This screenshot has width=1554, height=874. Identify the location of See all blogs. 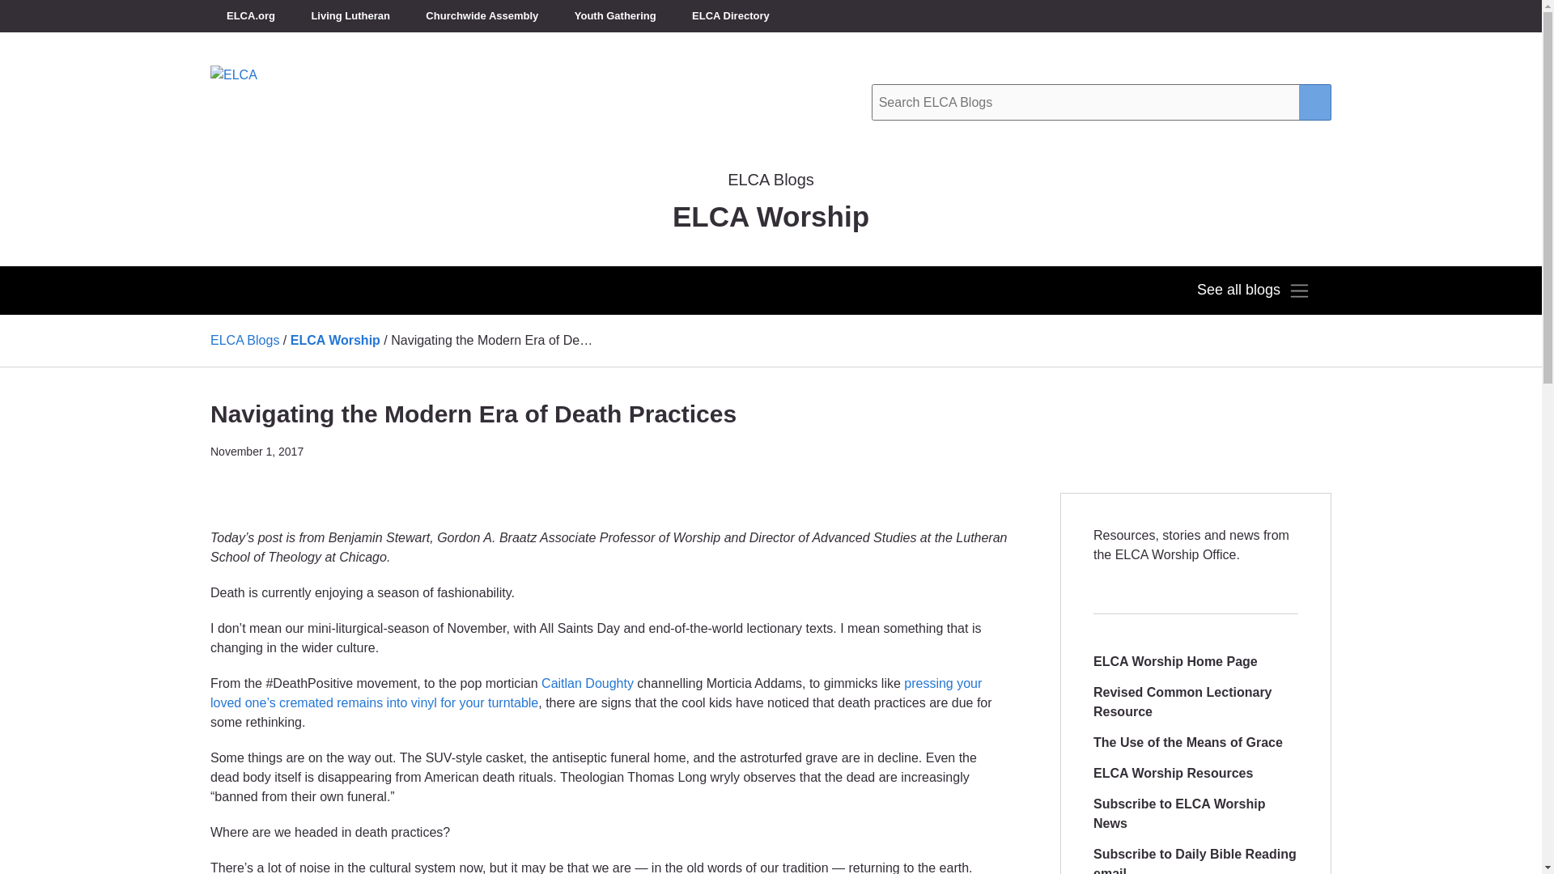
(1253, 290).